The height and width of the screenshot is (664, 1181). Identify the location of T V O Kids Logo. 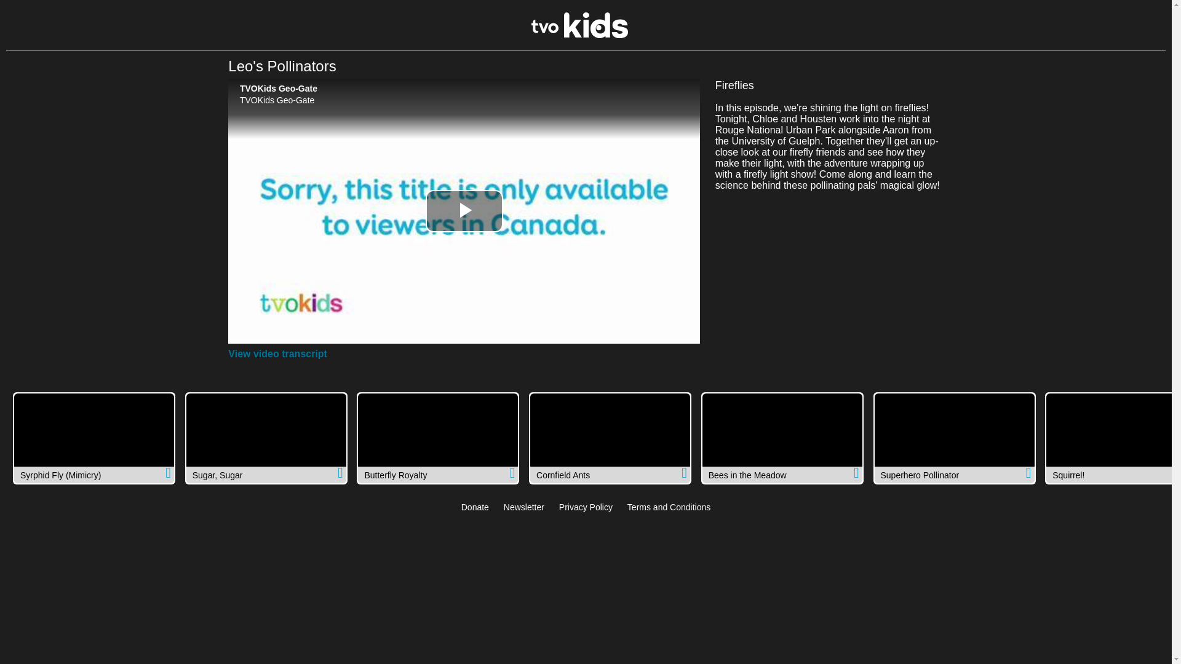
(579, 34).